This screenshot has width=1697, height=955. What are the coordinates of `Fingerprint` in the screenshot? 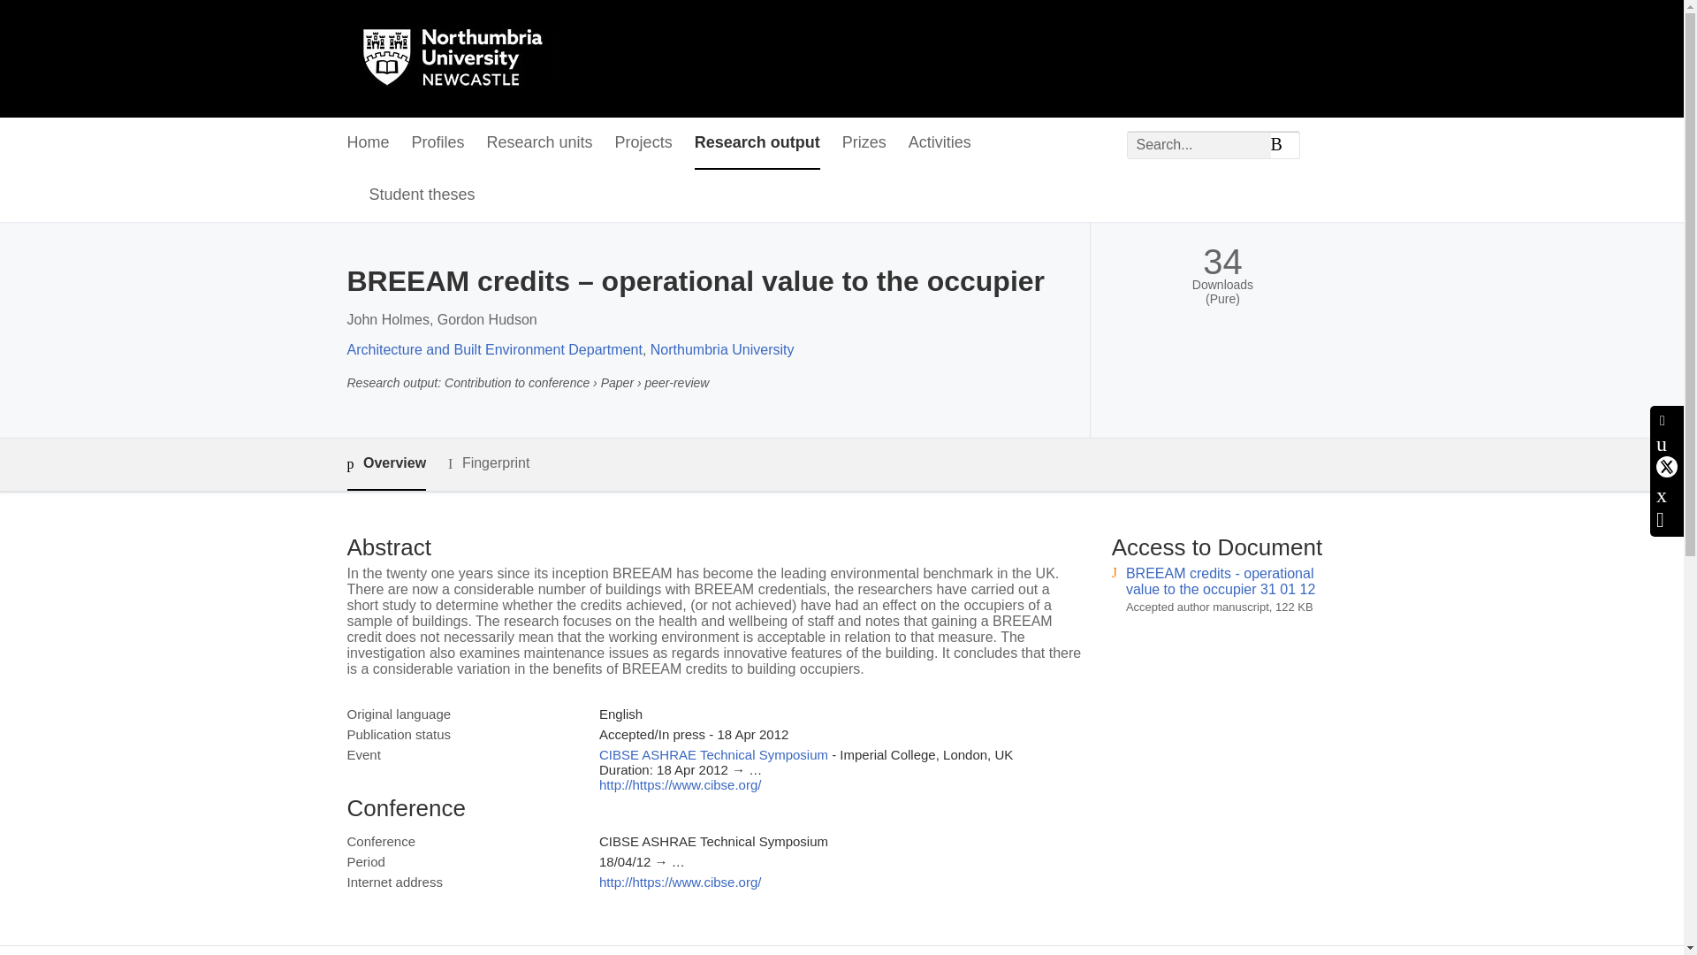 It's located at (488, 463).